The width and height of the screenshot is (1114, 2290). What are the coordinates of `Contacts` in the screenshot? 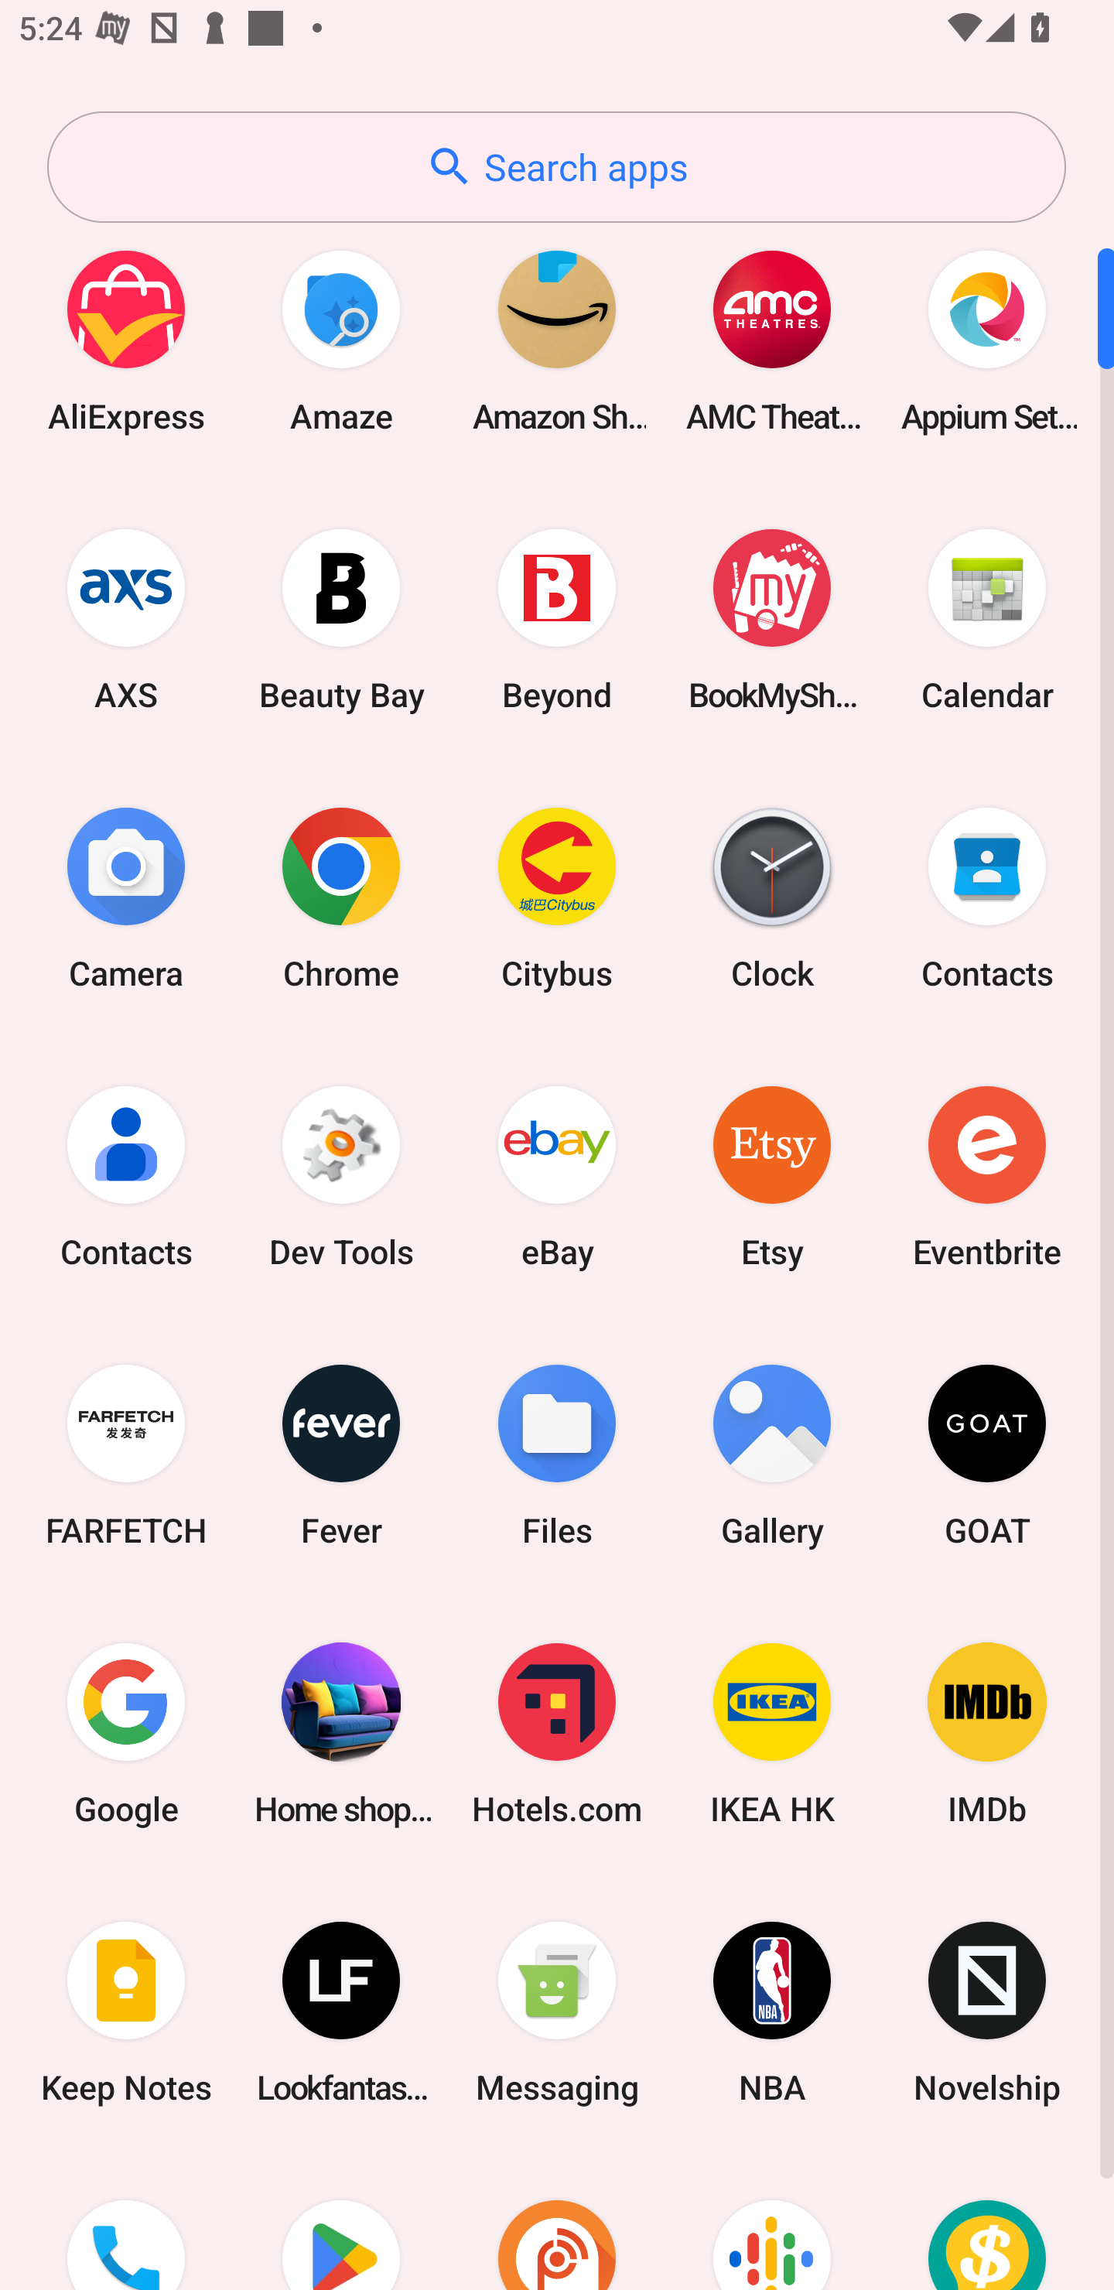 It's located at (987, 897).